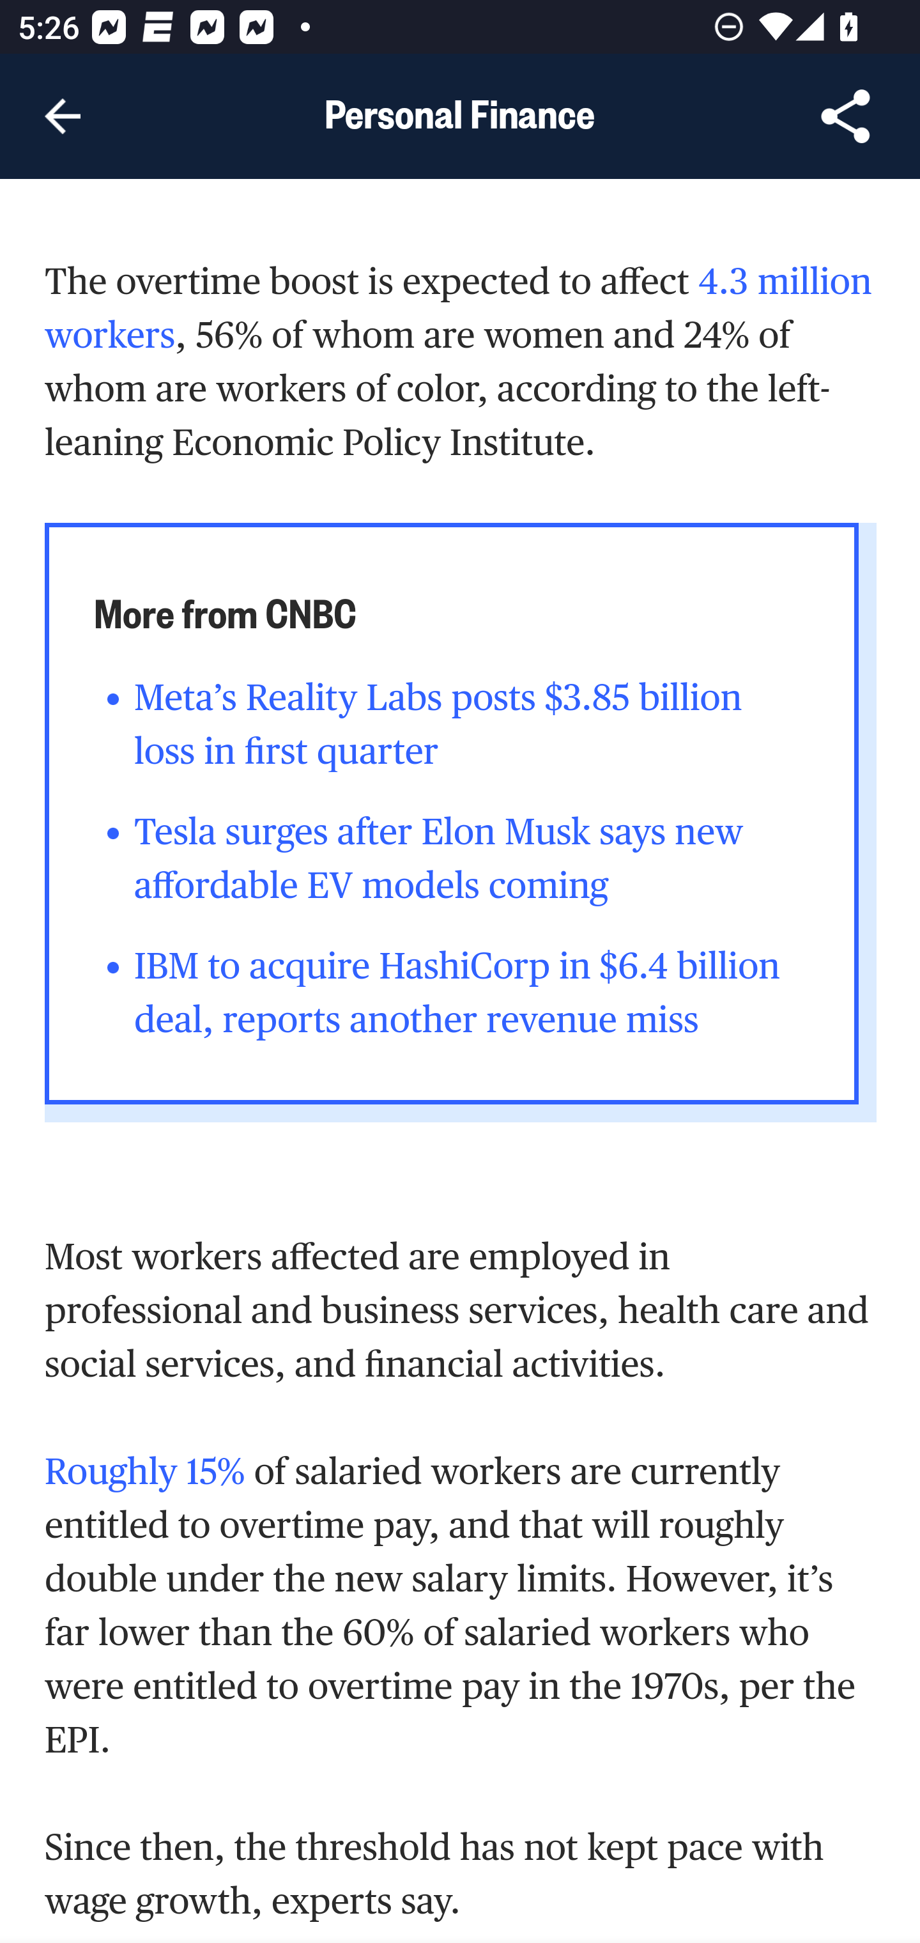 This screenshot has height=1943, width=920. What do you see at coordinates (459, 309) in the screenshot?
I see `4.3 million workers` at bounding box center [459, 309].